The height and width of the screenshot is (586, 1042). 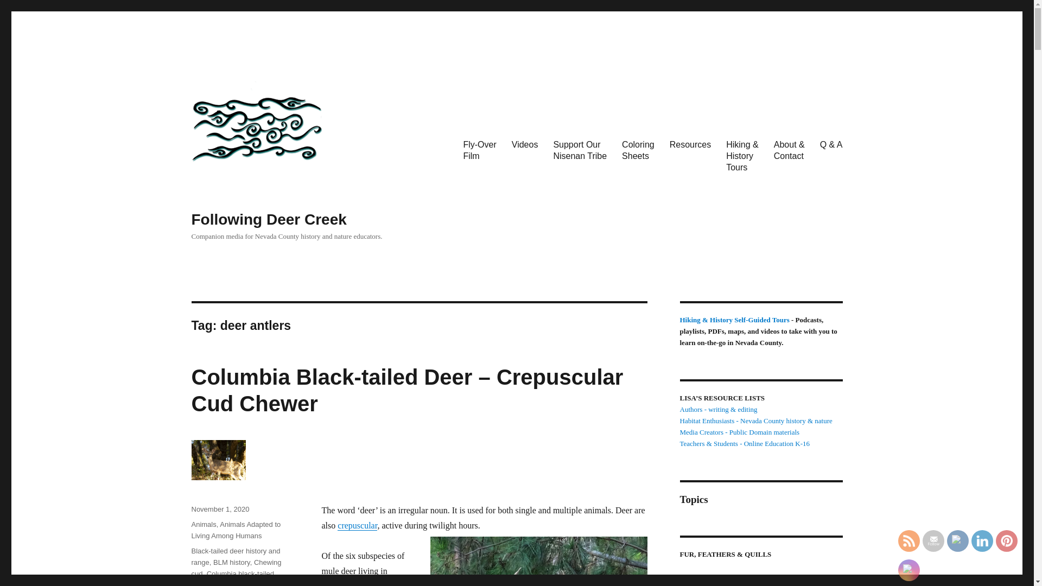 What do you see at coordinates (479, 150) in the screenshot?
I see `Follow by Email` at bounding box center [479, 150].